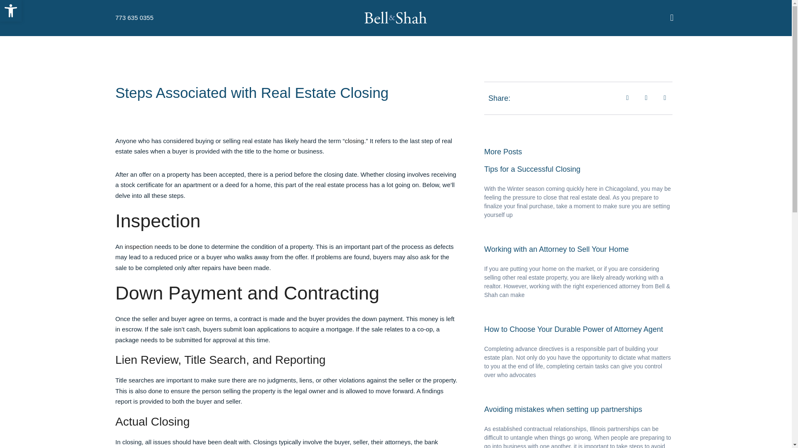  What do you see at coordinates (354, 140) in the screenshot?
I see `Steps Associated with Real Estate Closing` at bounding box center [354, 140].